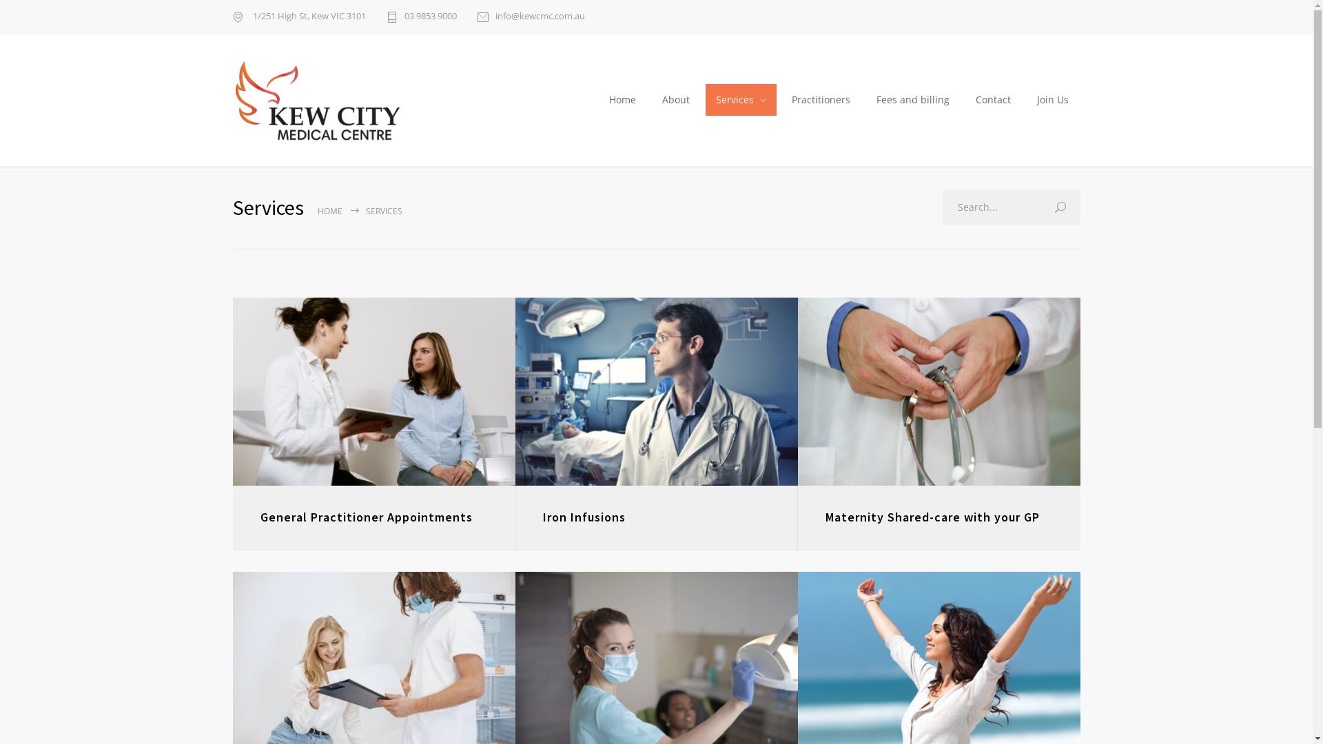 Image resolution: width=1323 pixels, height=744 pixels. Describe the element at coordinates (584, 517) in the screenshot. I see `Iron Infusions` at that location.